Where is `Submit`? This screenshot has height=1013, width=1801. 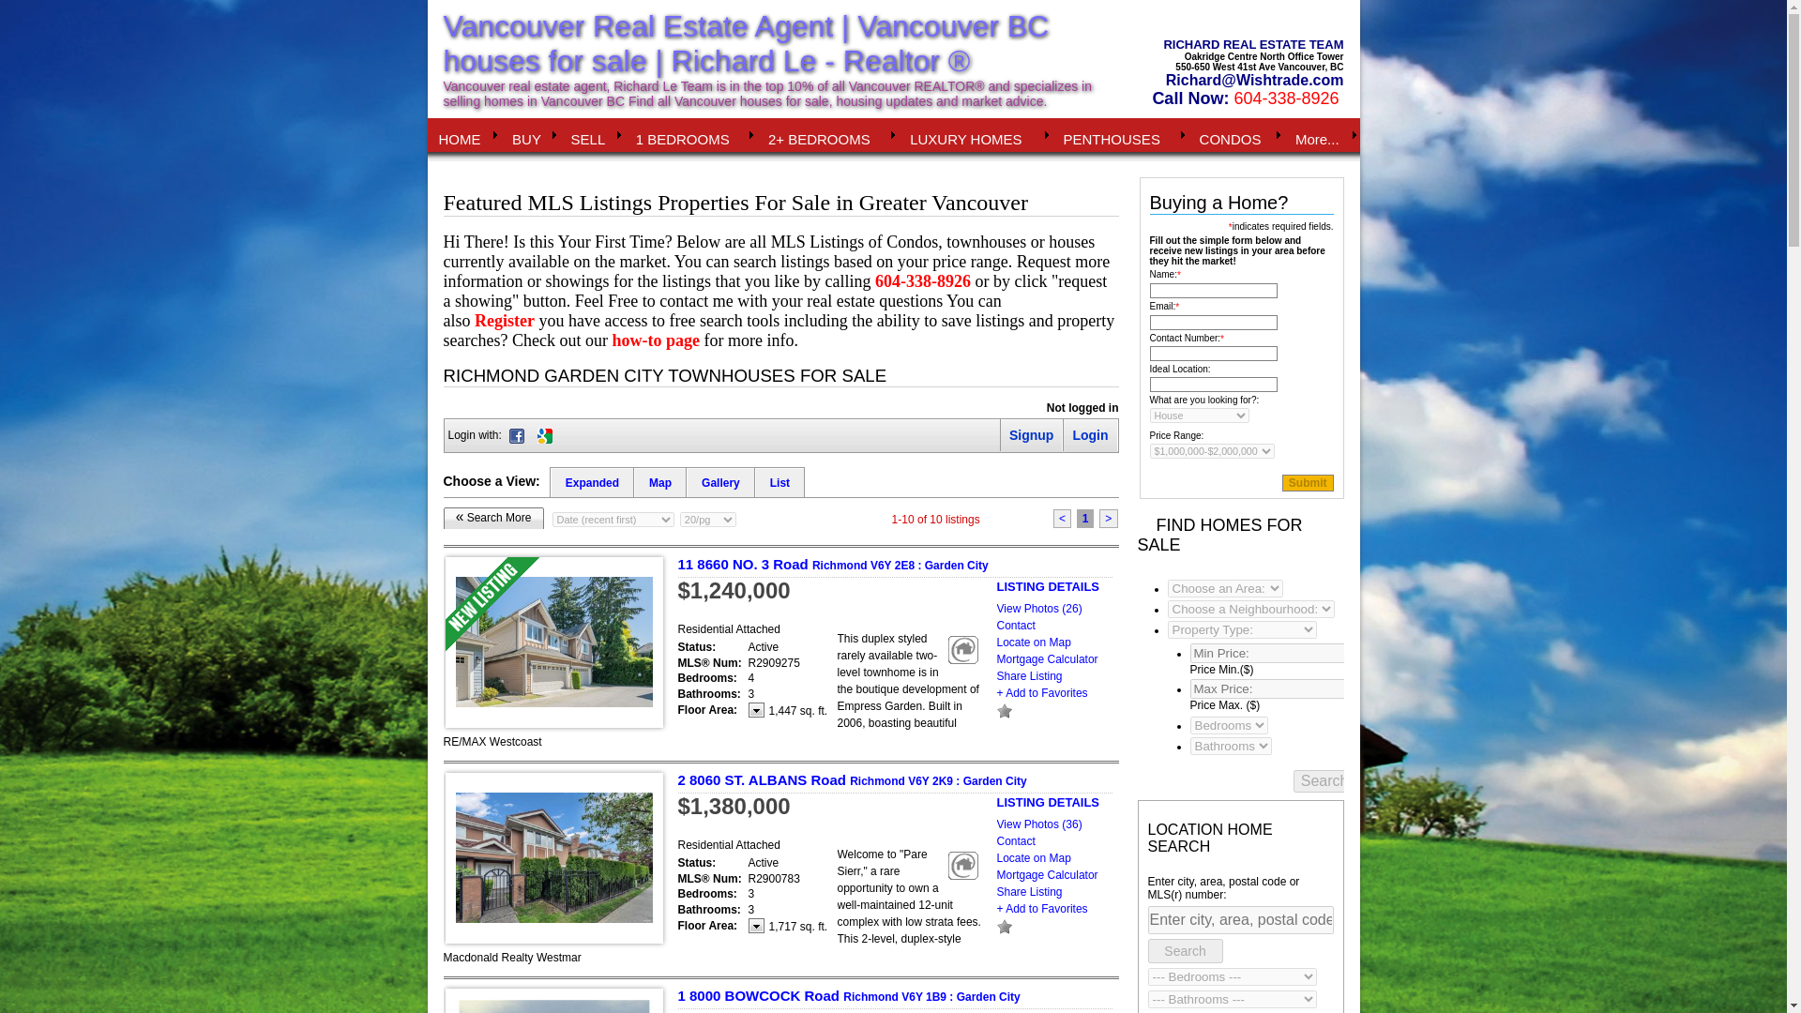 Submit is located at coordinates (1308, 482).